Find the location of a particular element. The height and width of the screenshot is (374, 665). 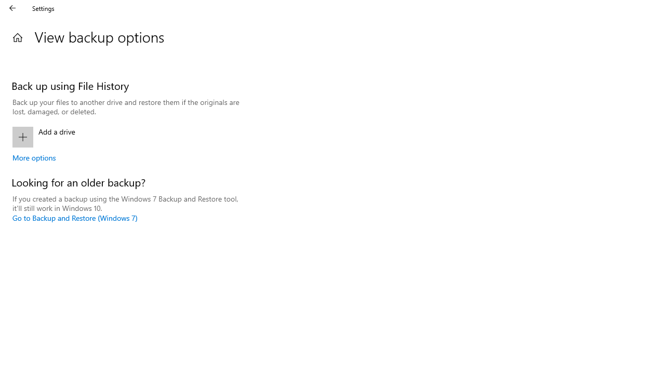

Go to Backup and Restore (Windows 7) is located at coordinates (75, 218).